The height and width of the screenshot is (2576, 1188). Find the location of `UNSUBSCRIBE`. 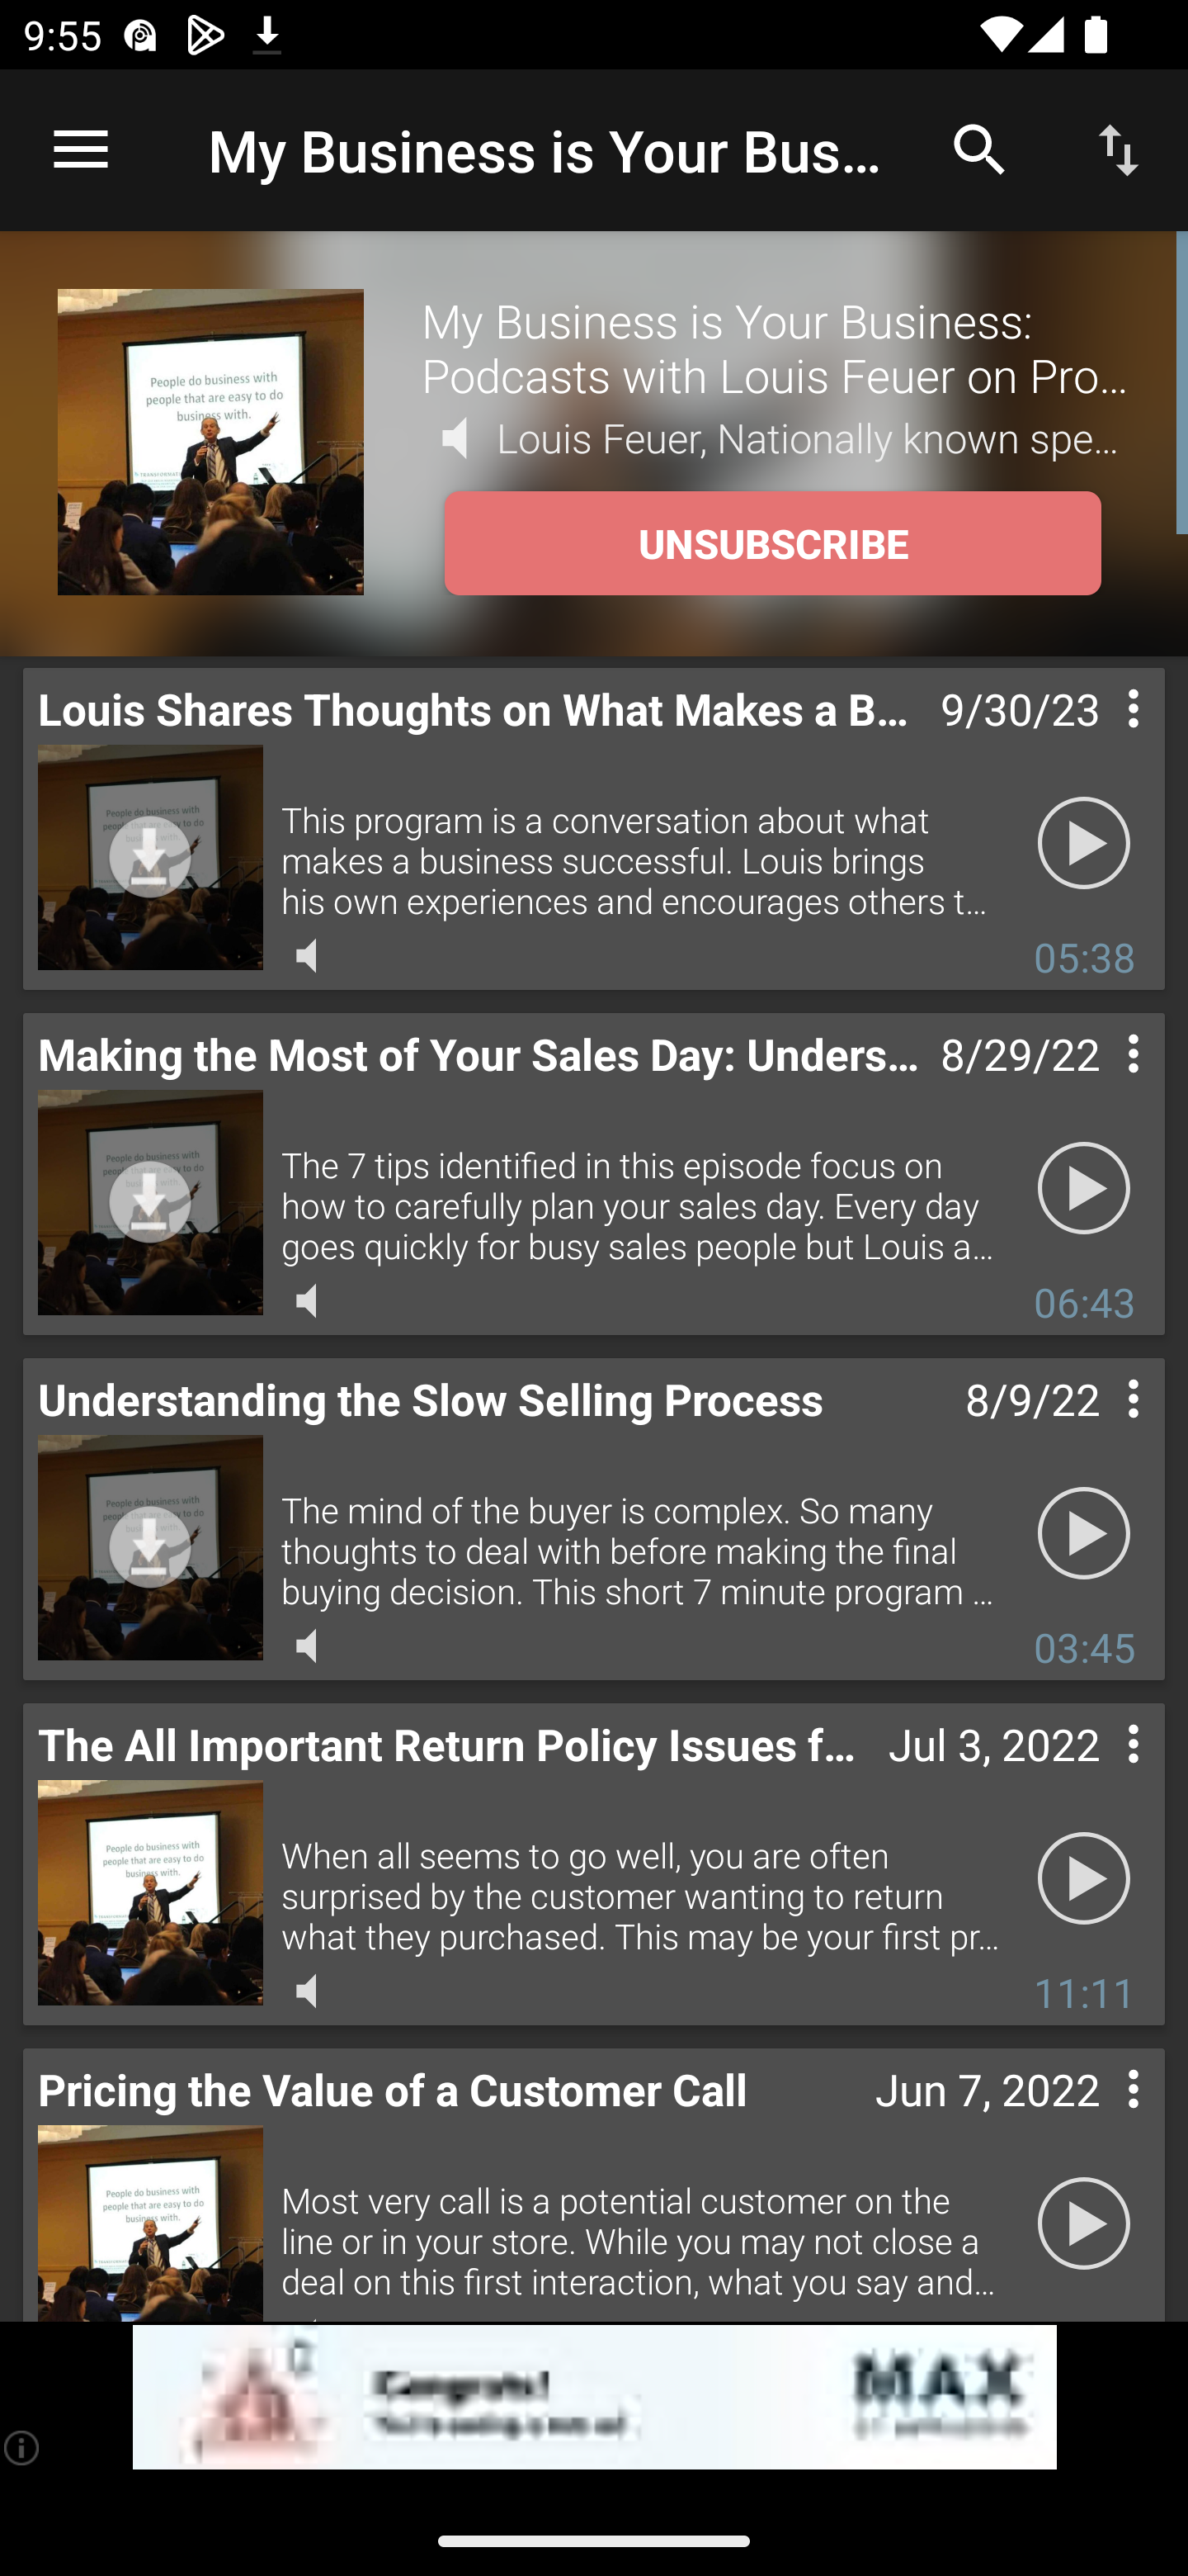

UNSUBSCRIBE is located at coordinates (772, 543).